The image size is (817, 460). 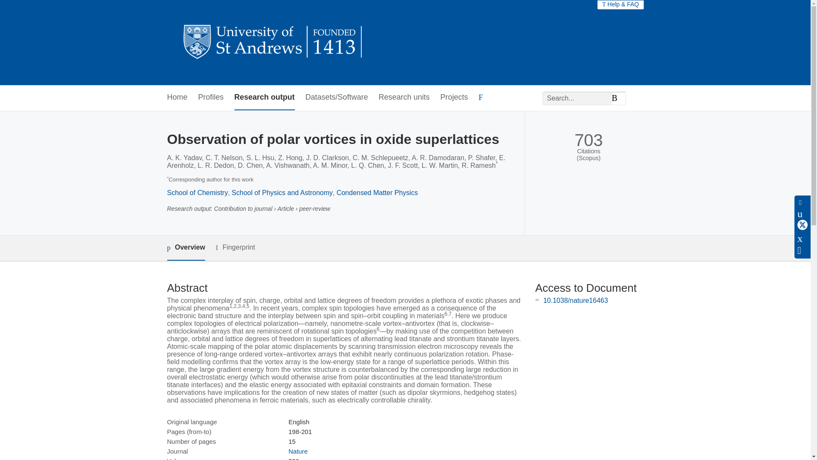 What do you see at coordinates (377, 193) in the screenshot?
I see `Condensed Matter Physics` at bounding box center [377, 193].